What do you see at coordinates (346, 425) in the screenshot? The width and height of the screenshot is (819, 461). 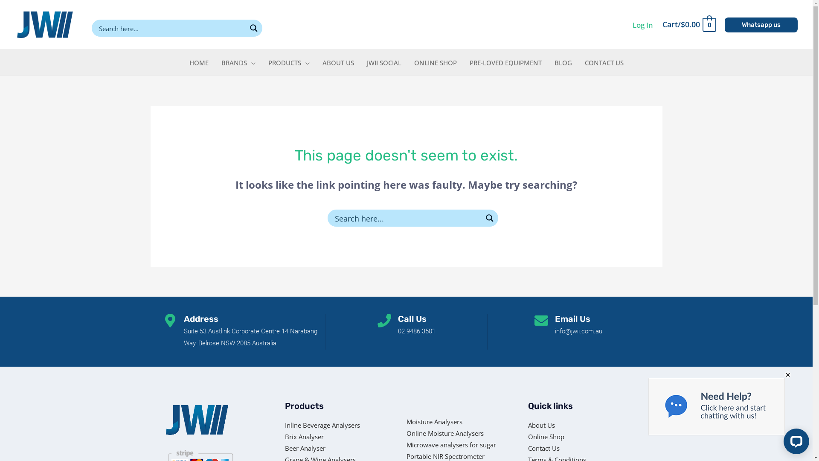 I see `Inline Beverage Analysers` at bounding box center [346, 425].